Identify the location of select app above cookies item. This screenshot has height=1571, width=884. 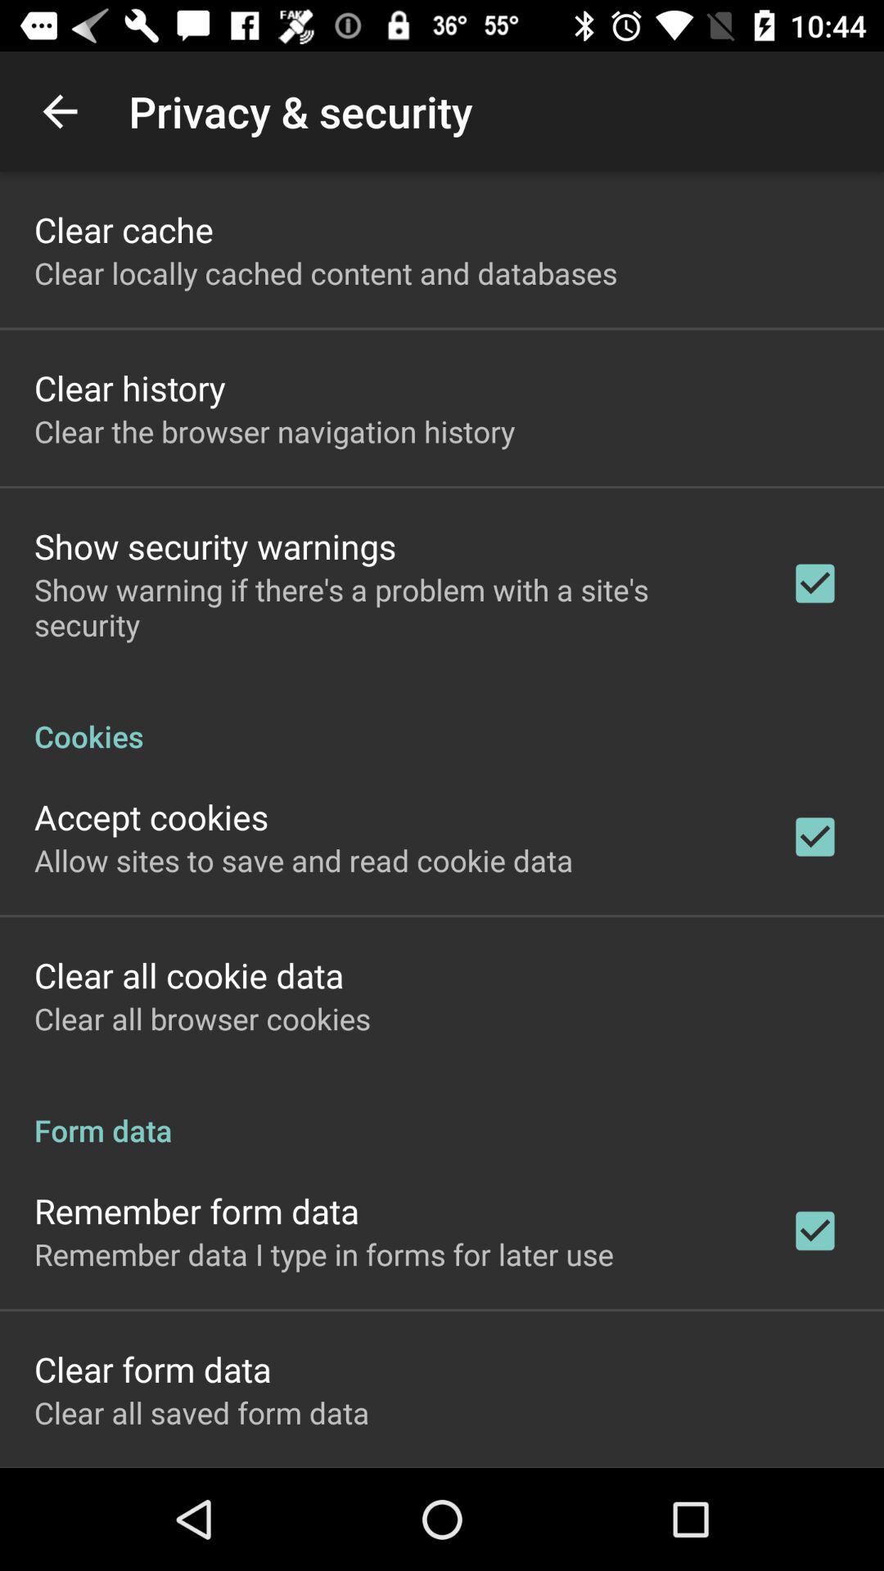
(390, 607).